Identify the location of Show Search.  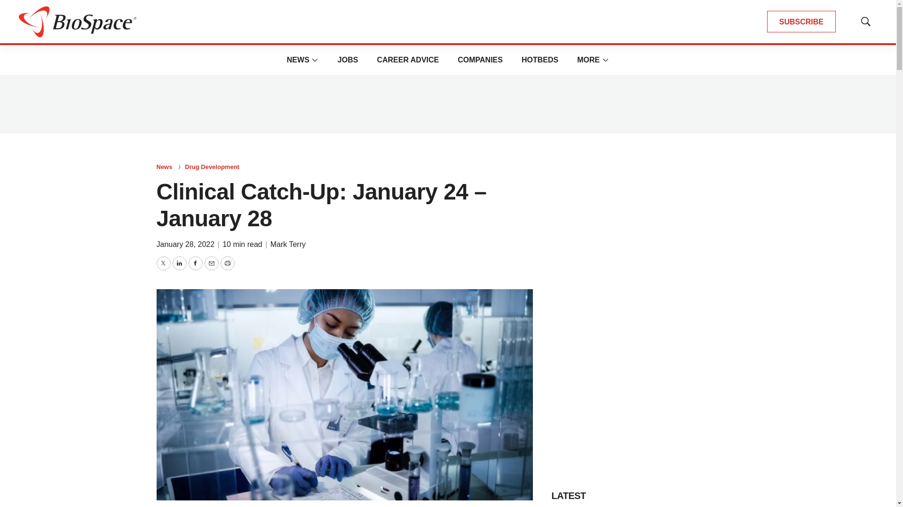
(865, 22).